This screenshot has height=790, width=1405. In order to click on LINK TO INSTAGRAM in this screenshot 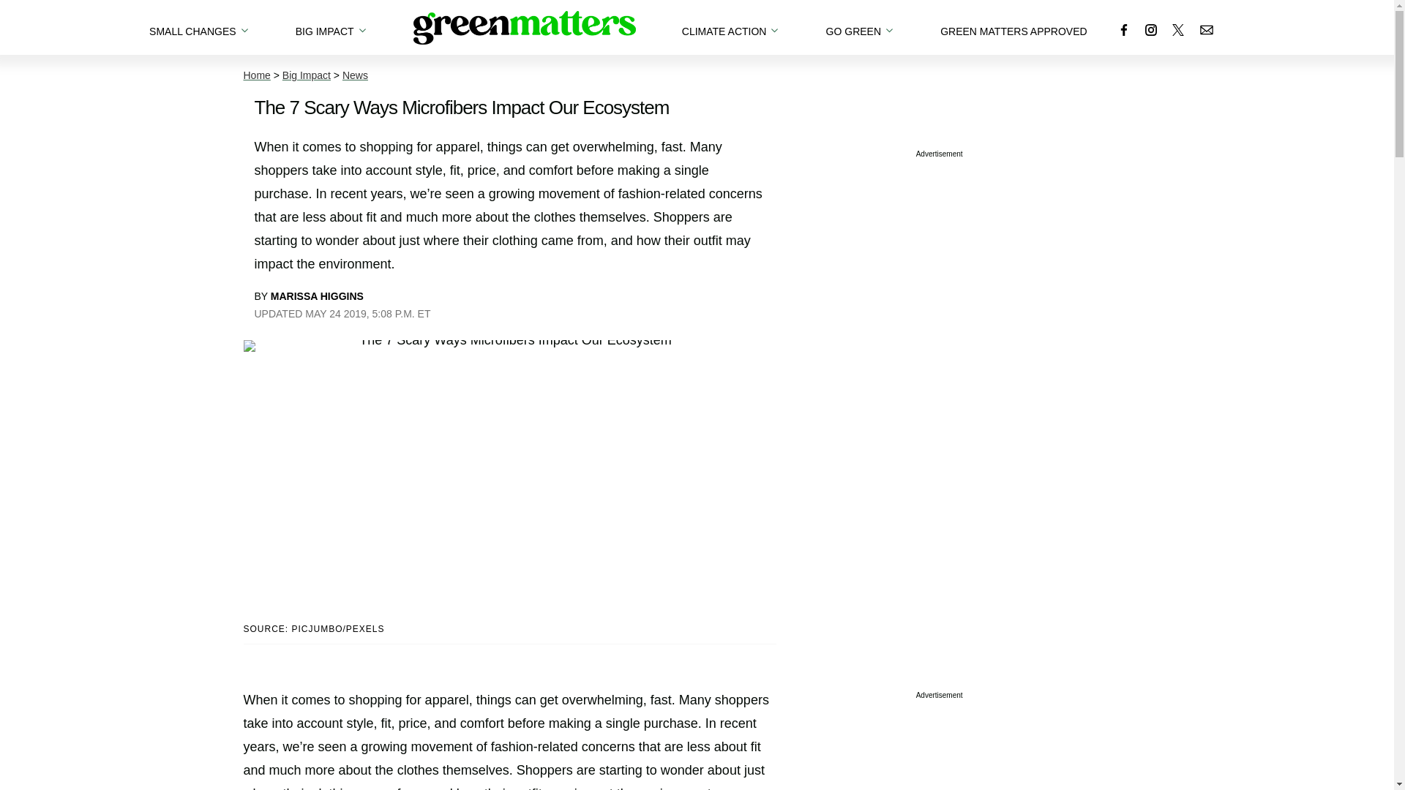, I will do `click(1150, 26)`.